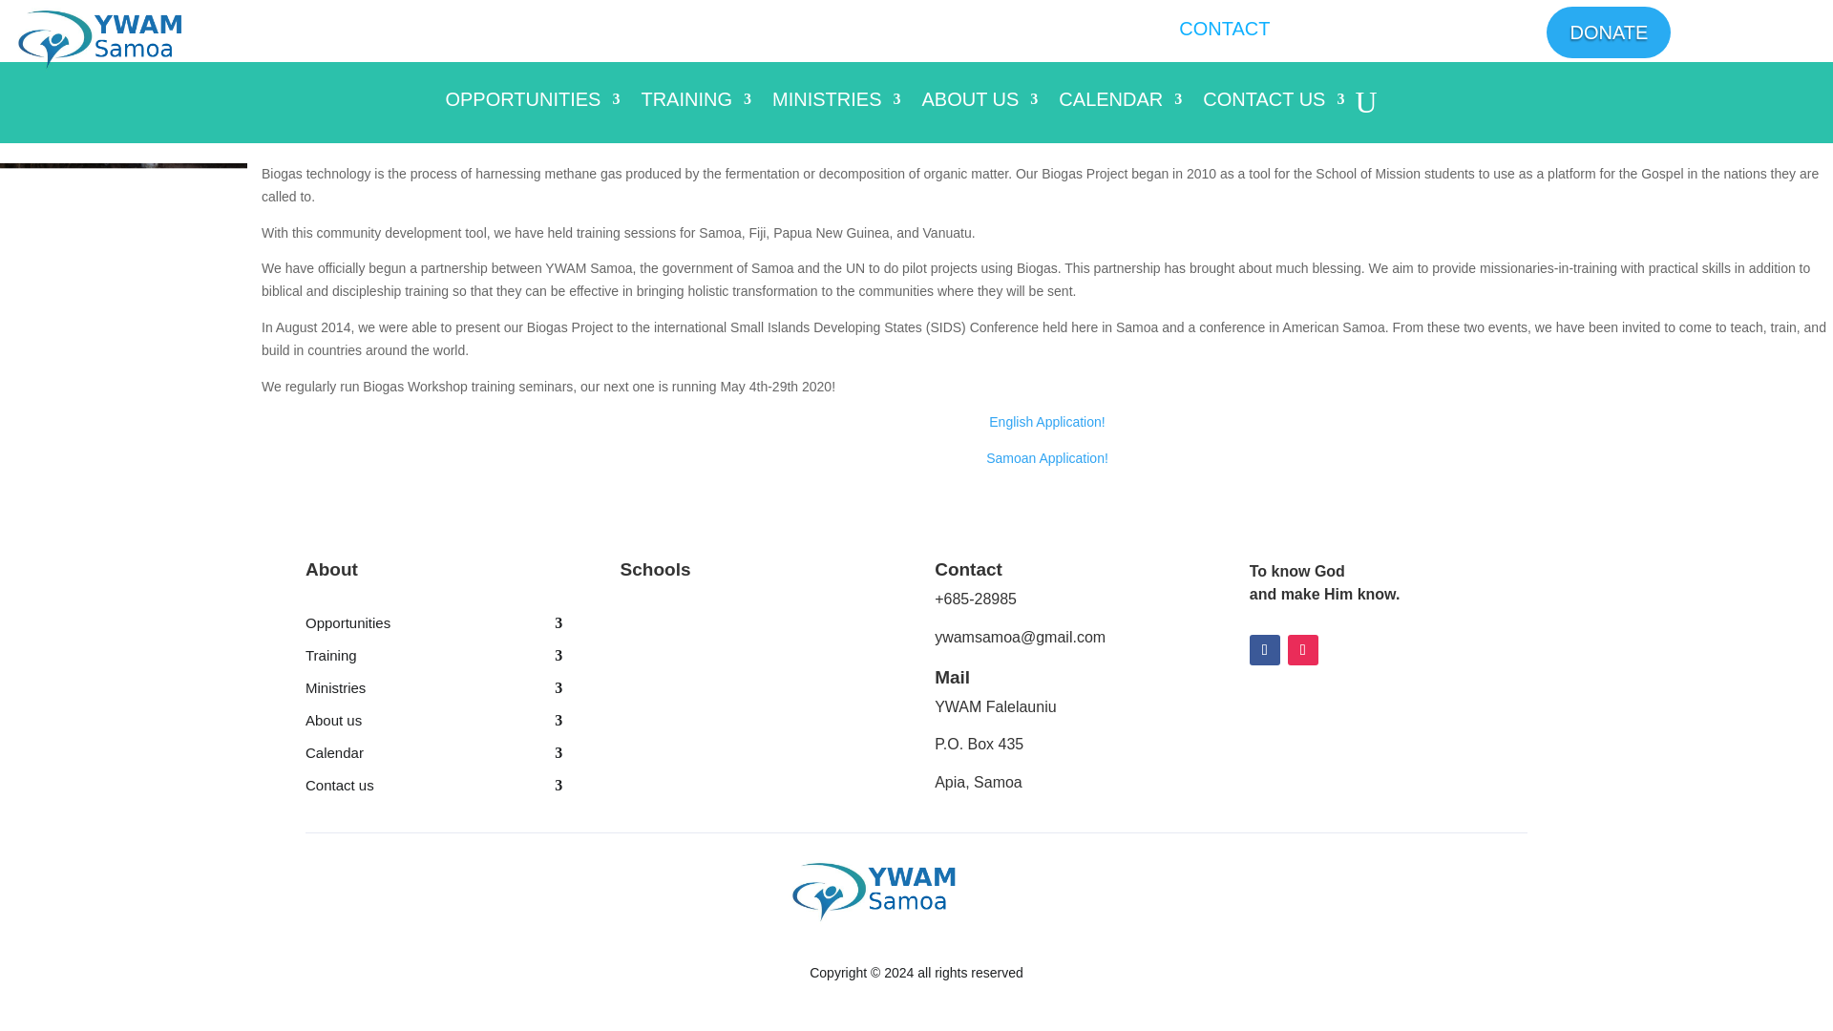 The image size is (1833, 1031). Describe the element at coordinates (532, 107) in the screenshot. I see `OPPORTUNITIES` at that location.